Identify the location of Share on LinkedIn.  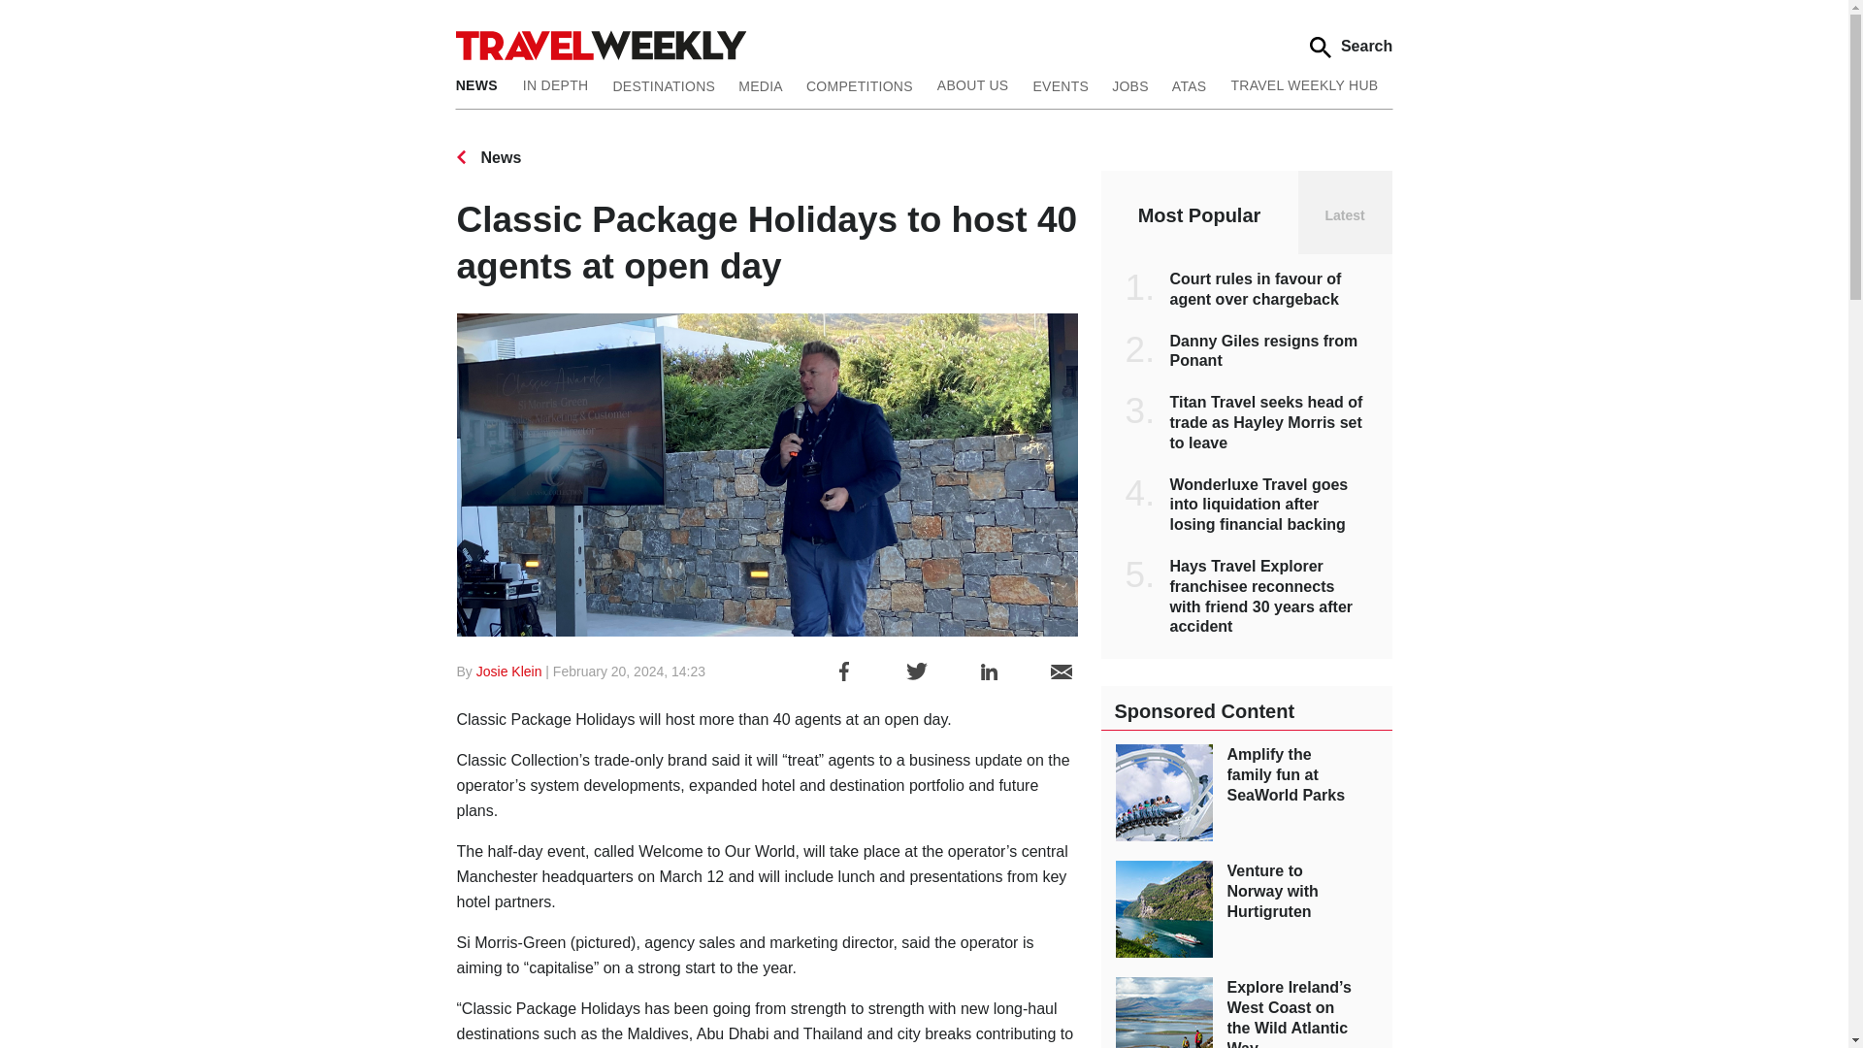
(989, 671).